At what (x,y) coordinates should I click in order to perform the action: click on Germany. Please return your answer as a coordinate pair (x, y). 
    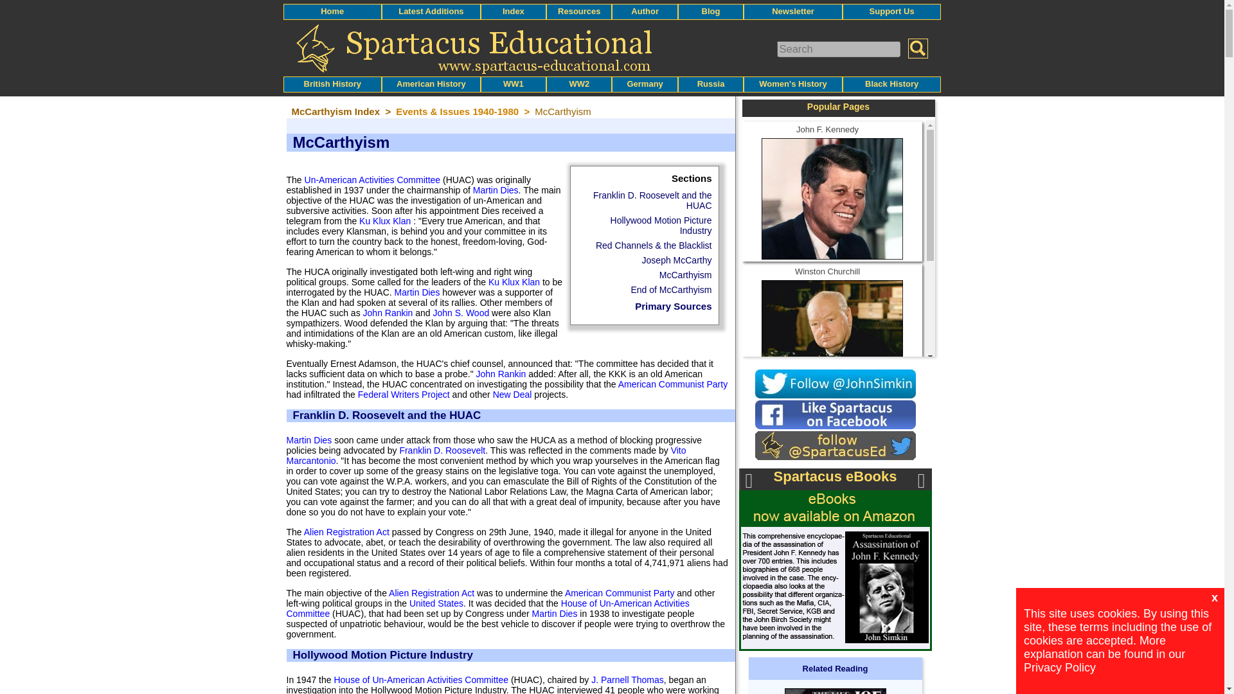
    Looking at the image, I should click on (645, 84).